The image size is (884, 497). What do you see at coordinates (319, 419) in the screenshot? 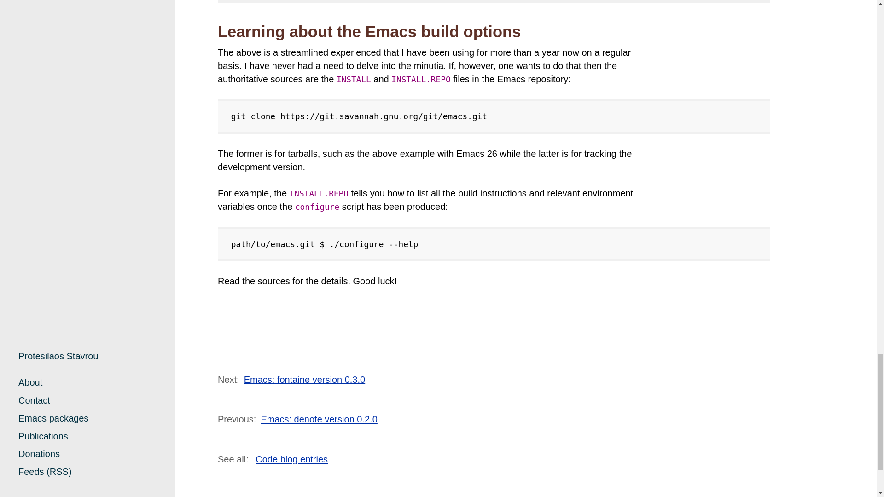
I see `Emacs: denote version 0.2.0` at bounding box center [319, 419].